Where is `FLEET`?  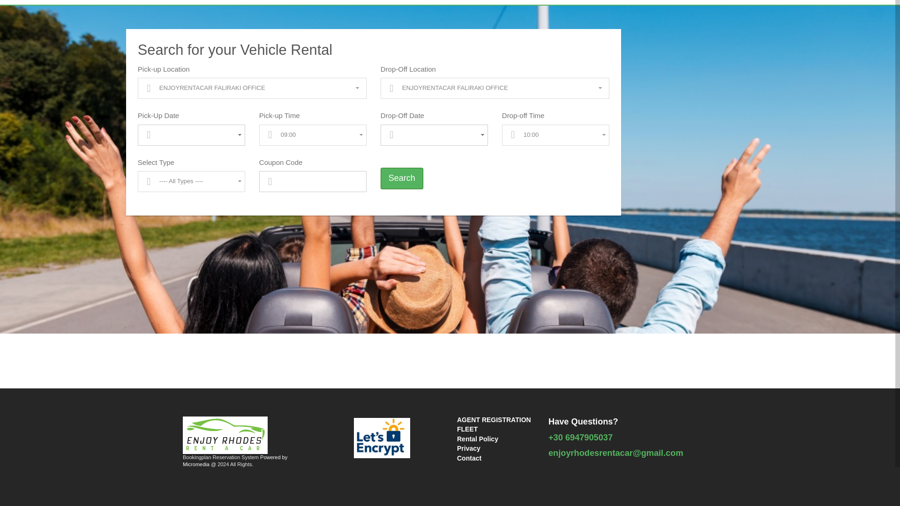 FLEET is located at coordinates (467, 429).